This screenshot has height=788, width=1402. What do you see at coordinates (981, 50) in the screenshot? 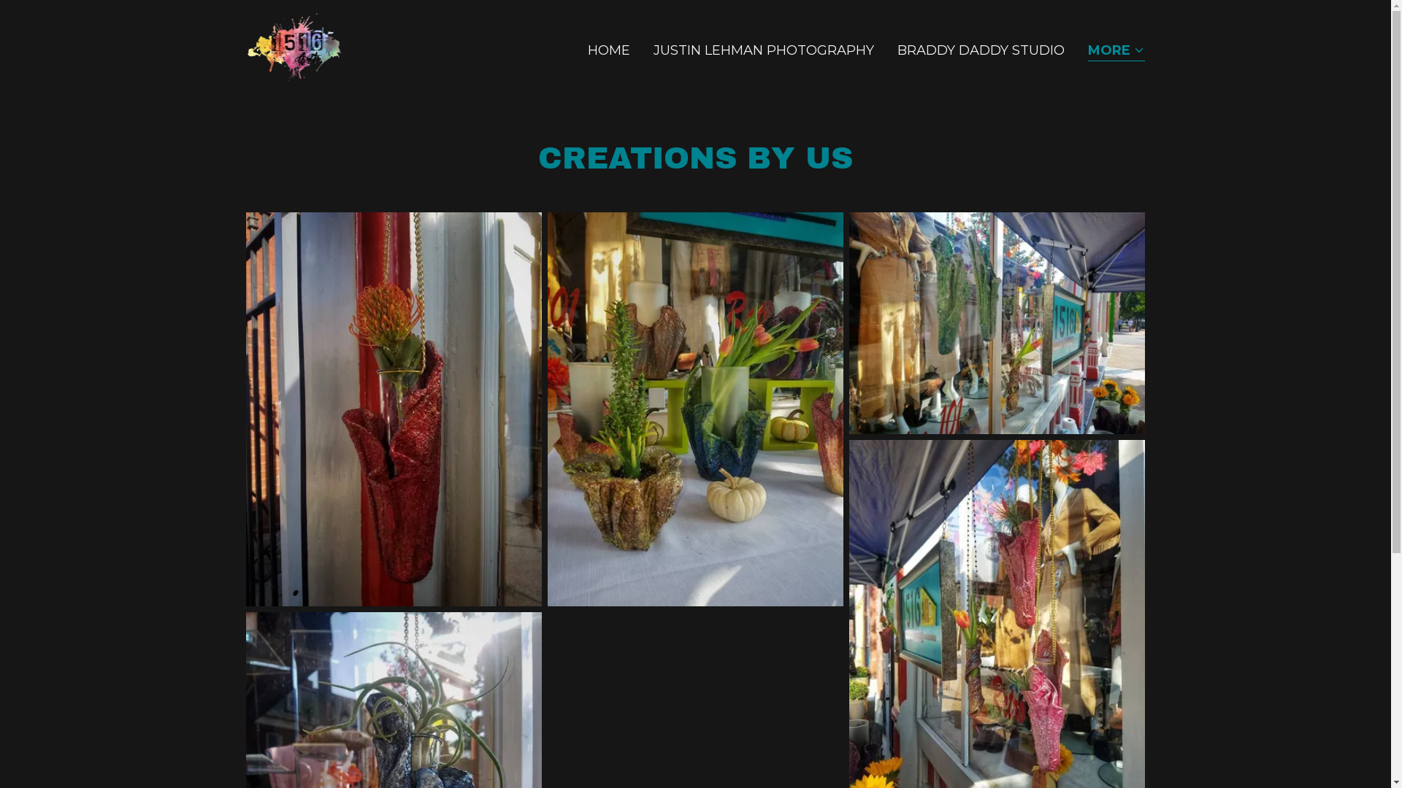
I see `BRADDY DADDY STUDIO` at bounding box center [981, 50].